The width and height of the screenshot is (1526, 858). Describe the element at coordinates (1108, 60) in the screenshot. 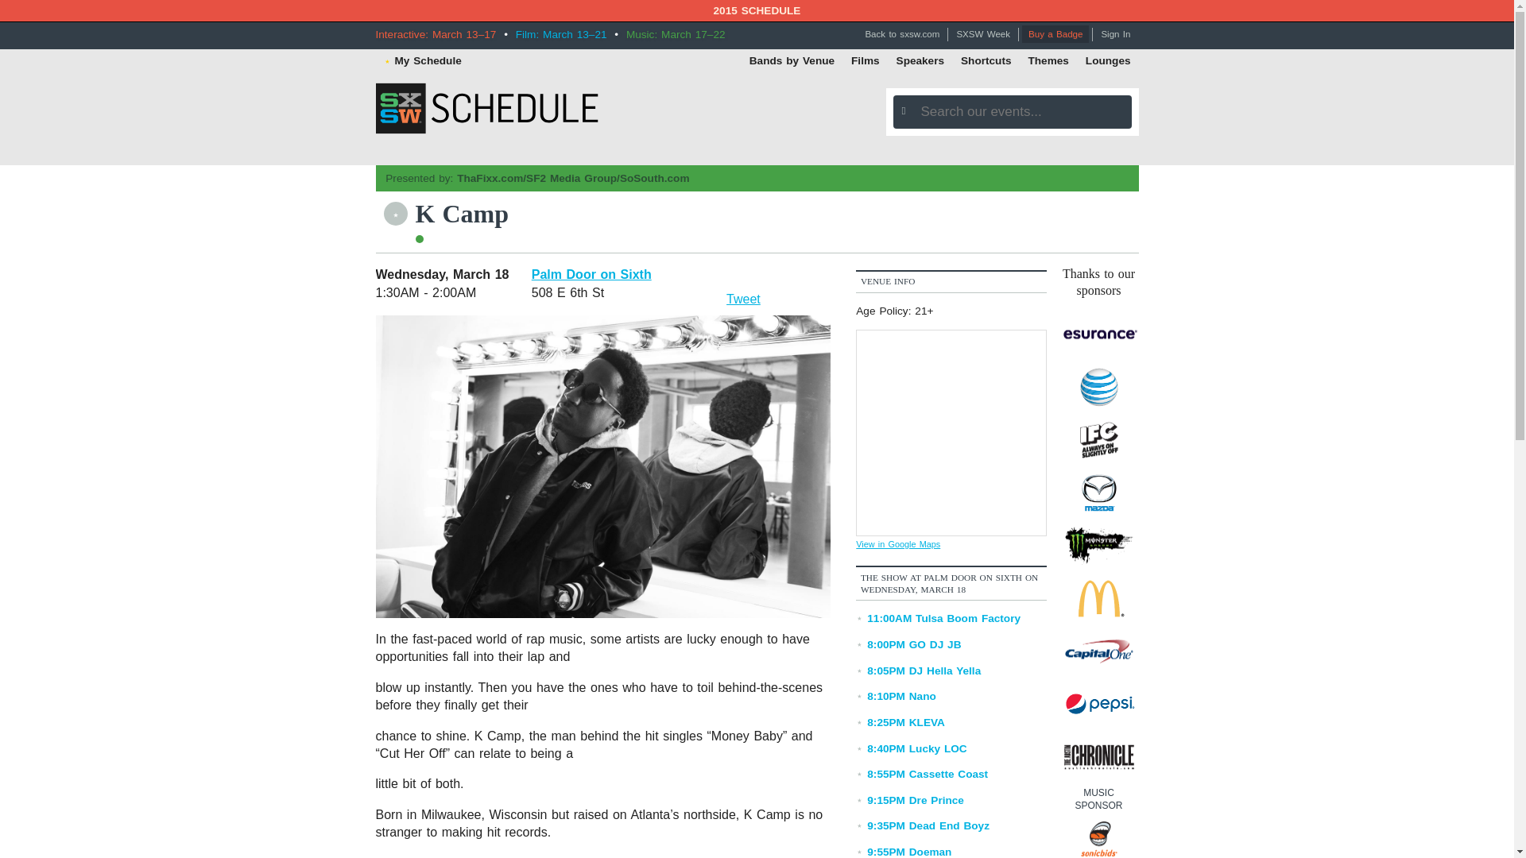

I see `Lounges` at that location.